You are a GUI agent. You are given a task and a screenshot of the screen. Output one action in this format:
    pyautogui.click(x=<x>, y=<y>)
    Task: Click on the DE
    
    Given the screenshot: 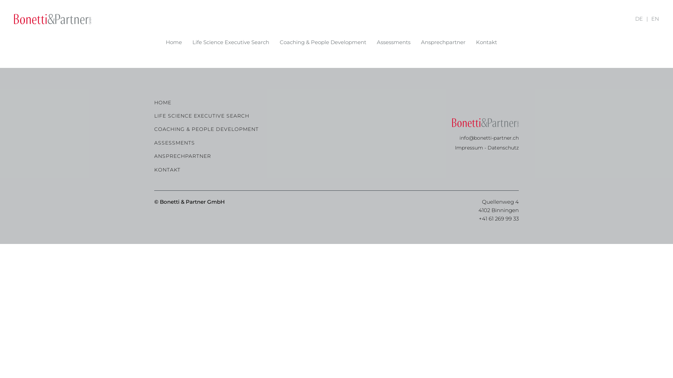 What is the action you would take?
    pyautogui.click(x=639, y=19)
    